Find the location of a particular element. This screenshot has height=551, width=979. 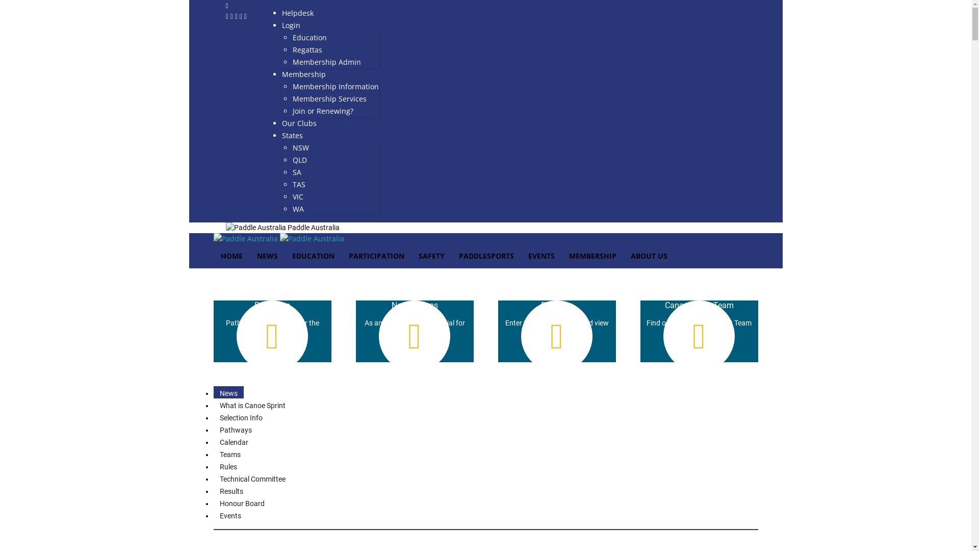

Results is located at coordinates (231, 491).